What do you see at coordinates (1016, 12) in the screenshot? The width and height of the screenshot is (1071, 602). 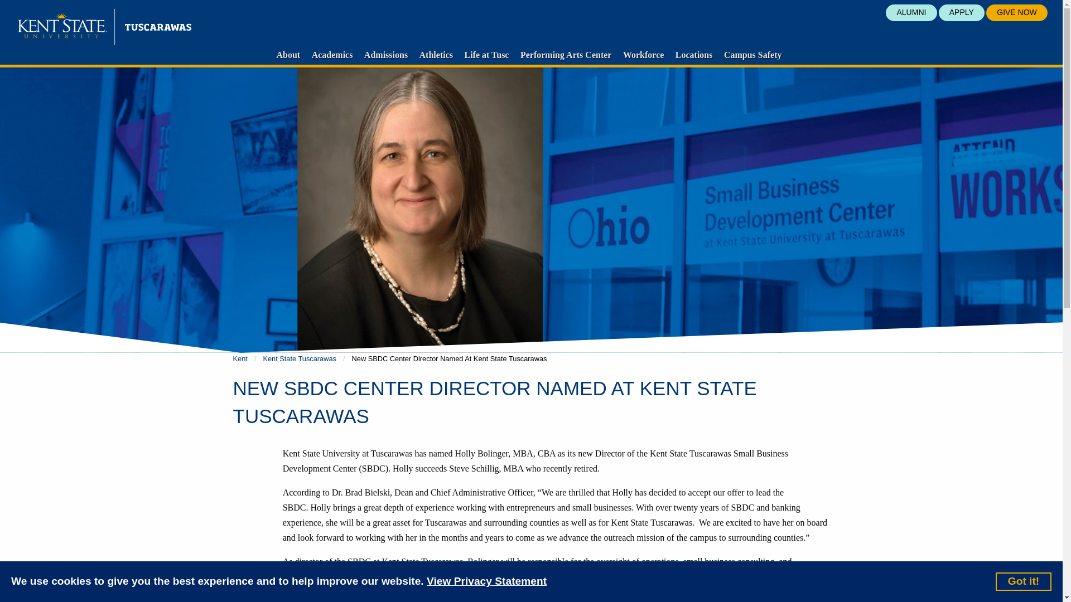 I see `GIVE NOW` at bounding box center [1016, 12].